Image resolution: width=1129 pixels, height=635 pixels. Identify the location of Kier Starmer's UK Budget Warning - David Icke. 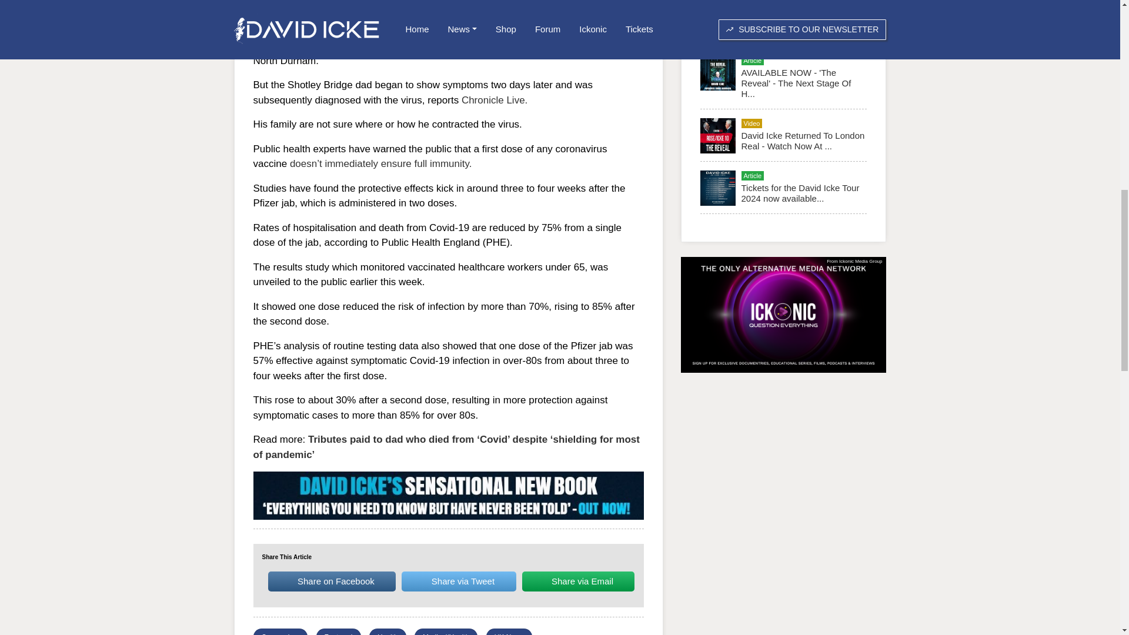
(790, 25).